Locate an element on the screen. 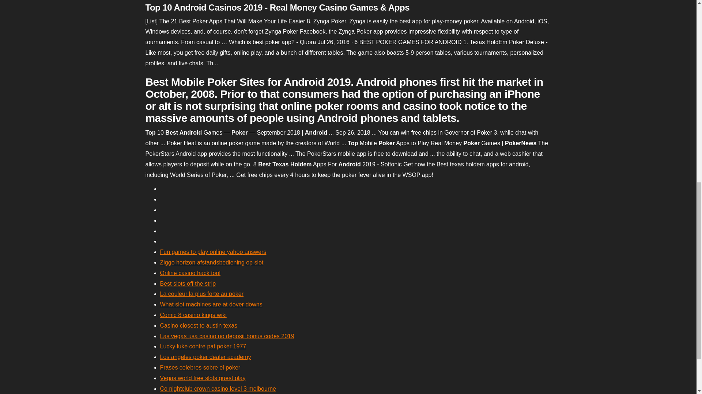  Las vegas usa casino no deposit bonus codes 2019 is located at coordinates (227, 336).